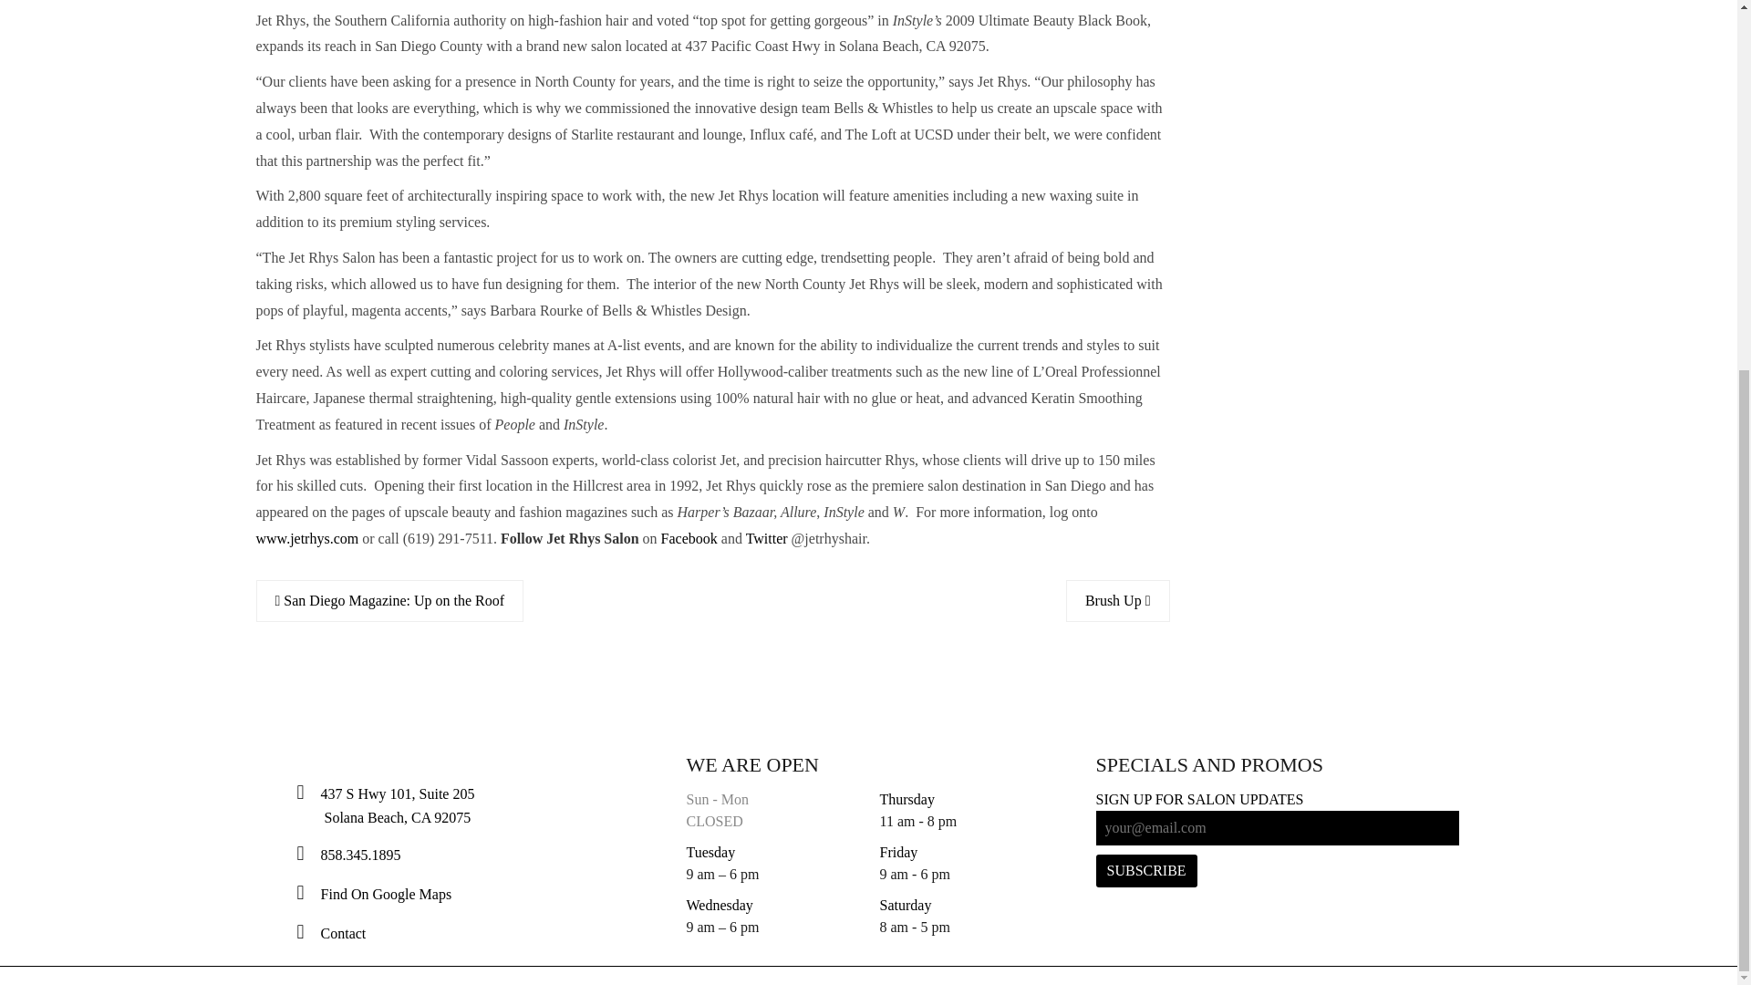 Image resolution: width=1751 pixels, height=985 pixels. I want to click on www.jetrhys.com, so click(306, 538).